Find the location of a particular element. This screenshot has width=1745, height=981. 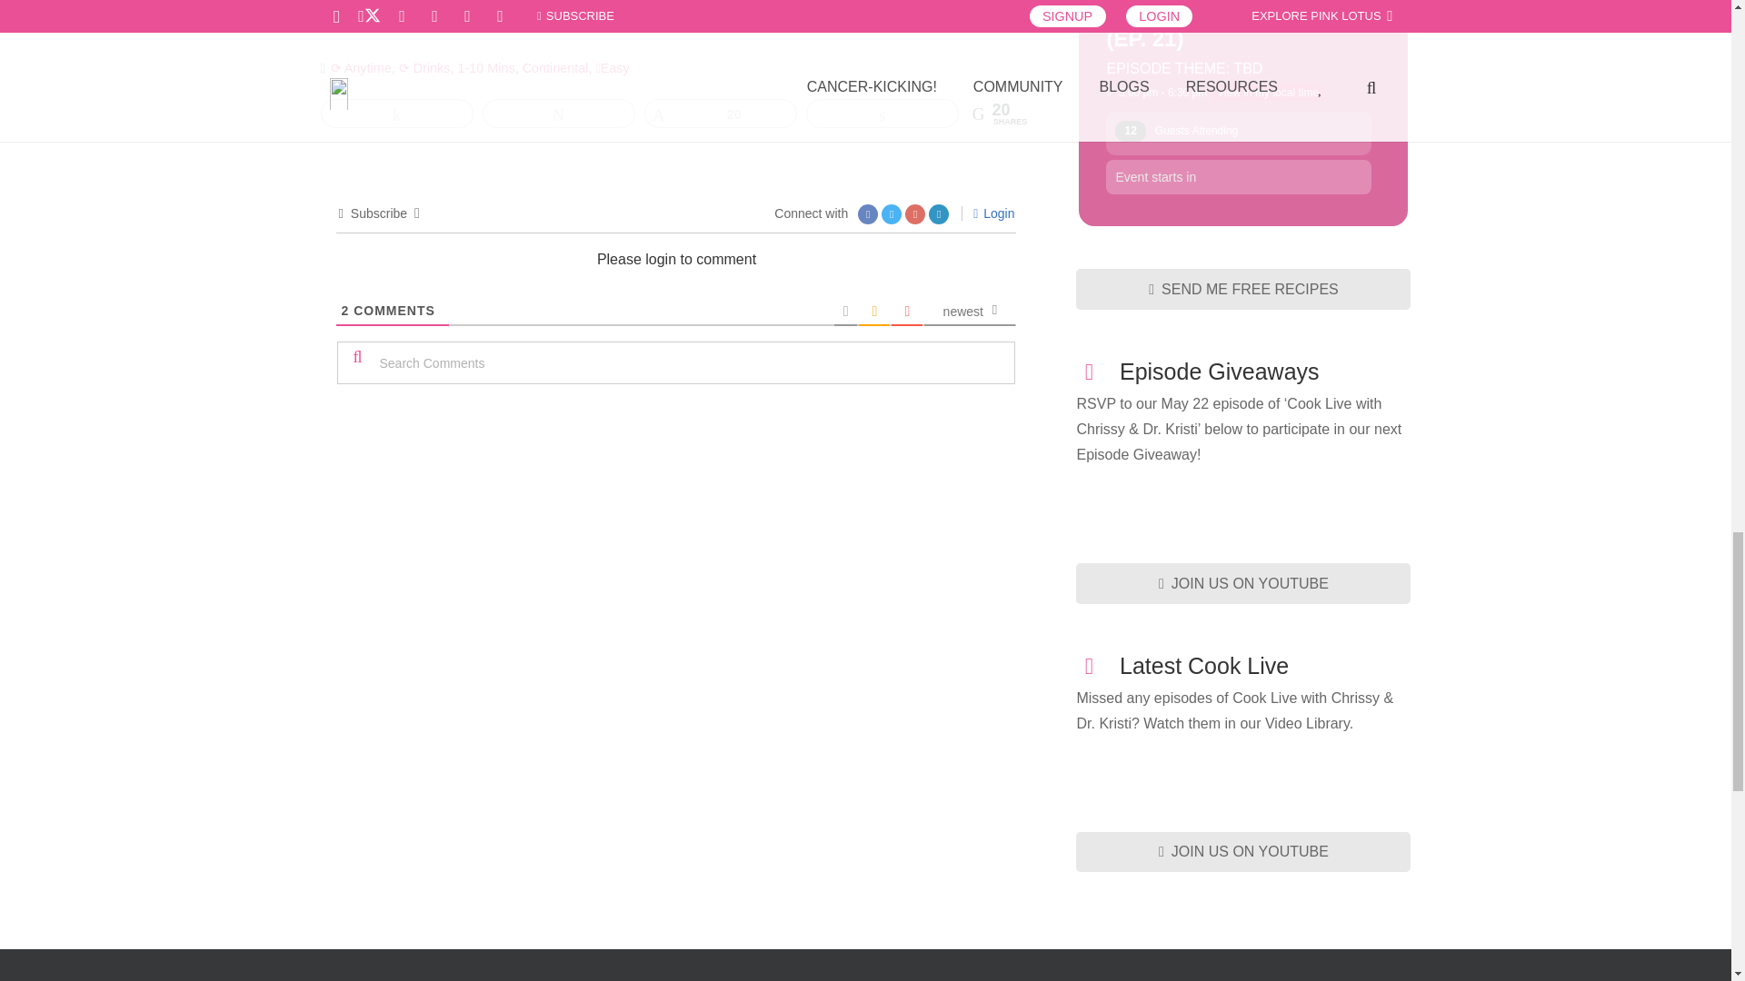

Subscribe to YouTube is located at coordinates (1243, 583).